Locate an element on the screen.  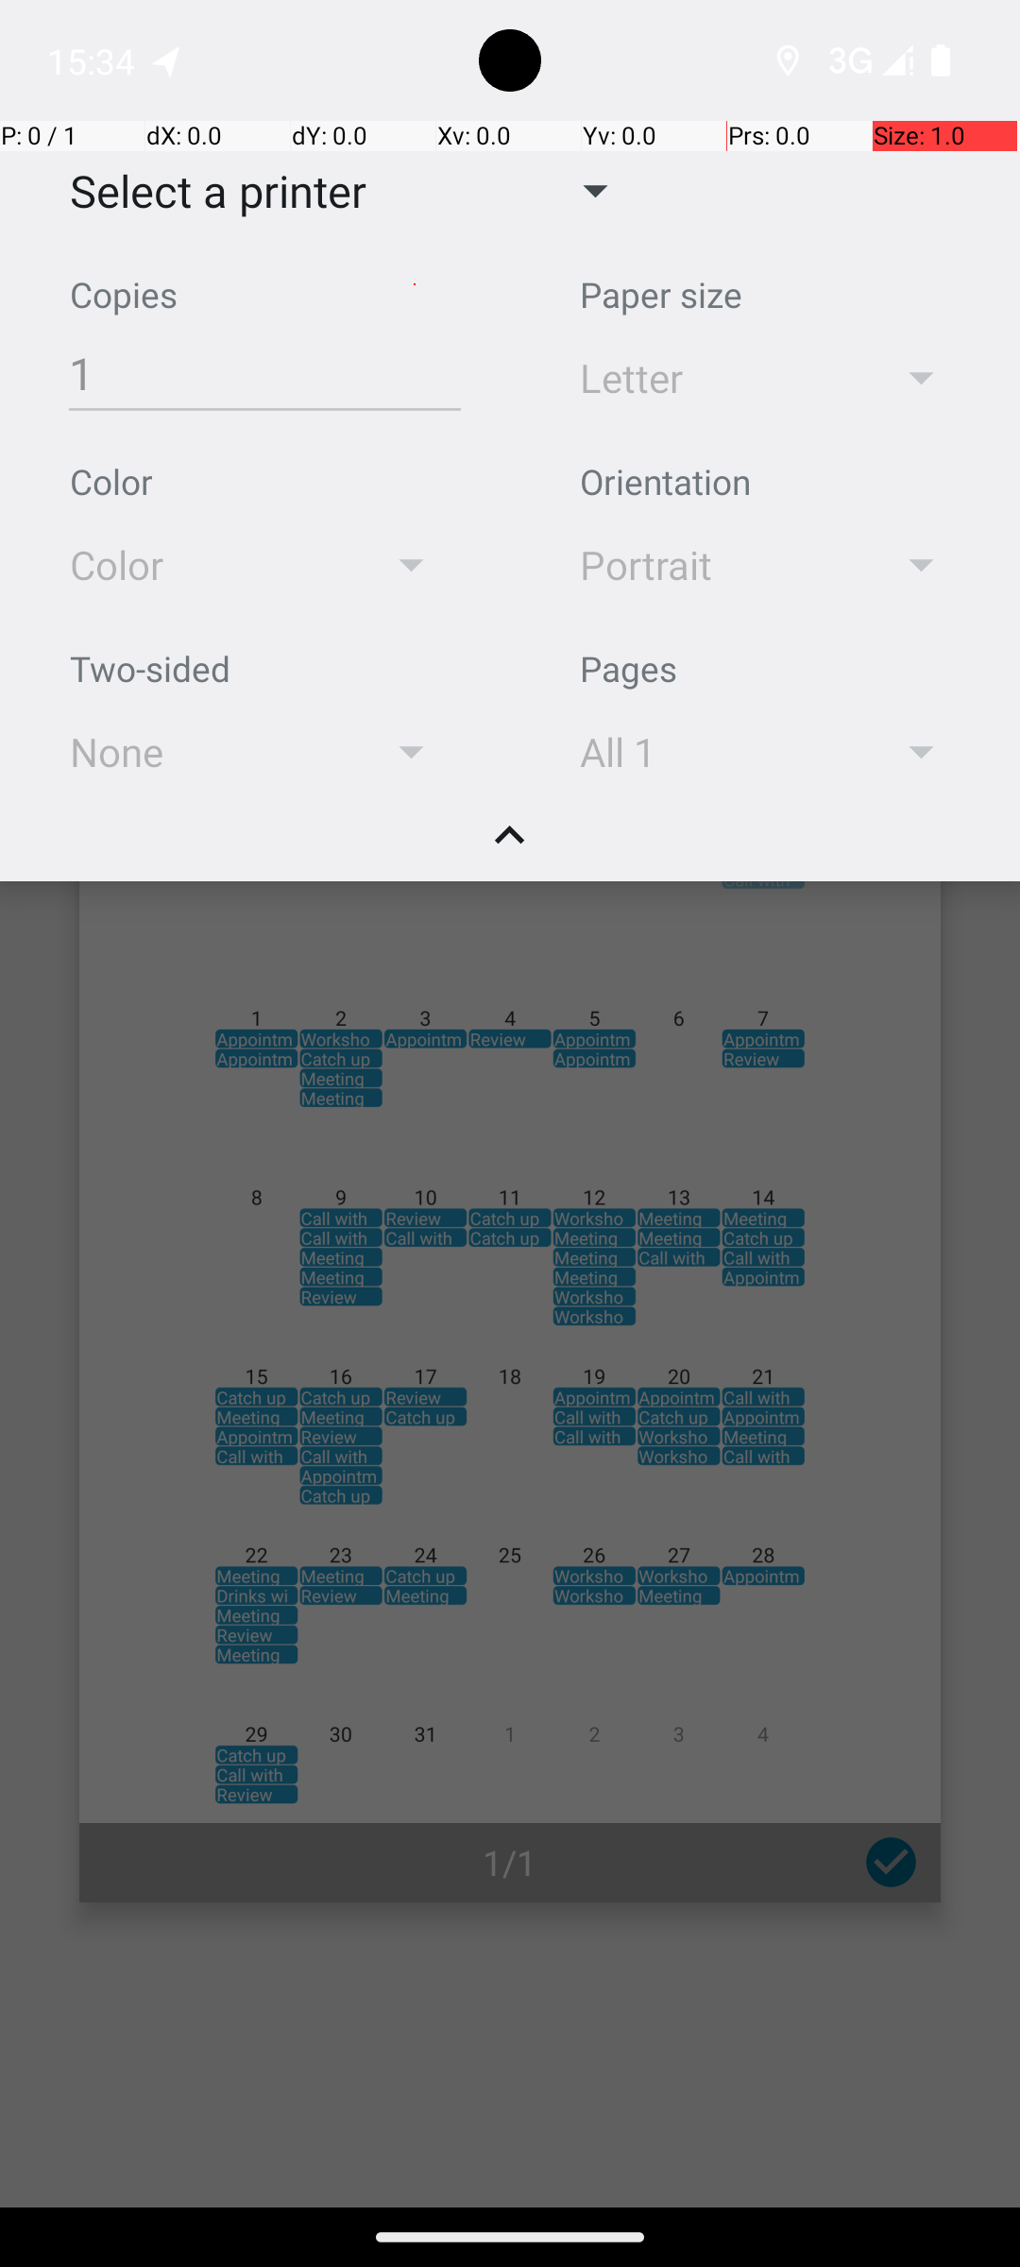
Collapse handle is located at coordinates (510, 846).